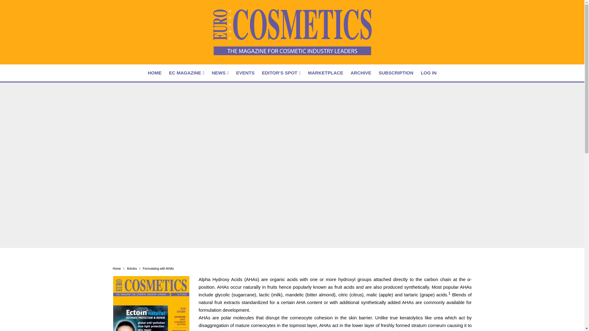  I want to click on EVENTS, so click(245, 73).